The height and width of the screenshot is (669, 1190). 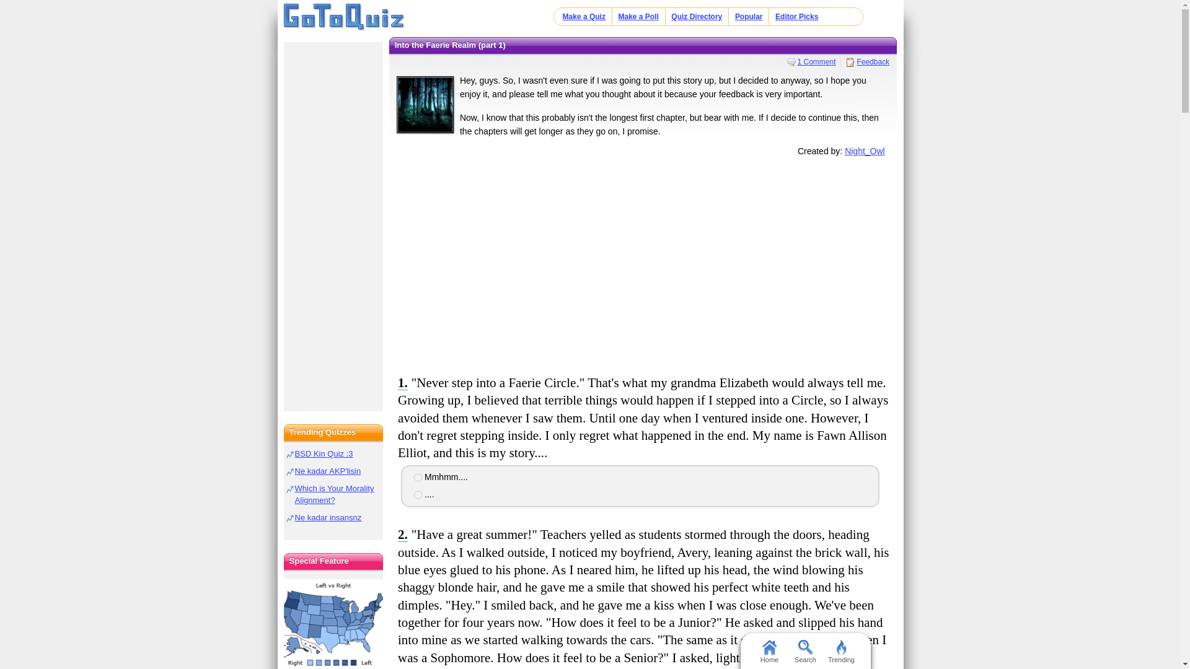 I want to click on Ne kadar AKP'lisin, so click(x=328, y=471).